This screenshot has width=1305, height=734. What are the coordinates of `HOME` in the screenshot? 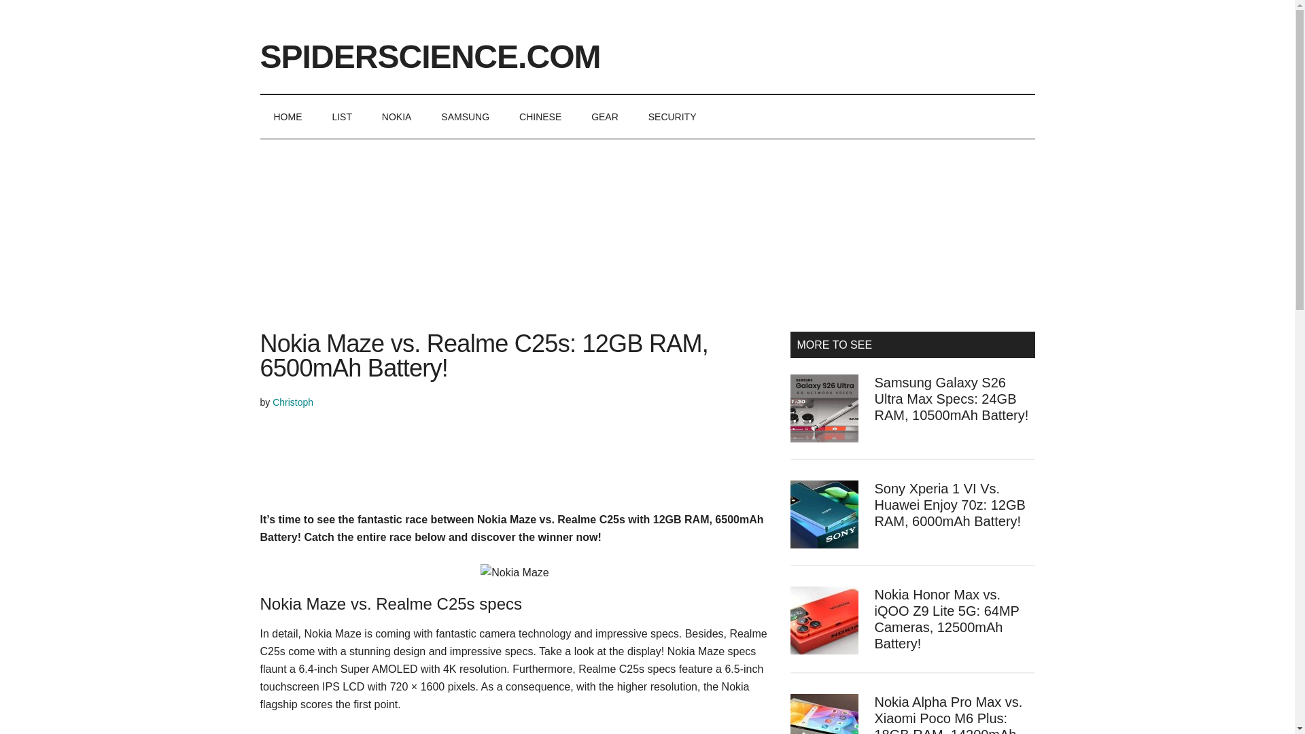 It's located at (288, 117).